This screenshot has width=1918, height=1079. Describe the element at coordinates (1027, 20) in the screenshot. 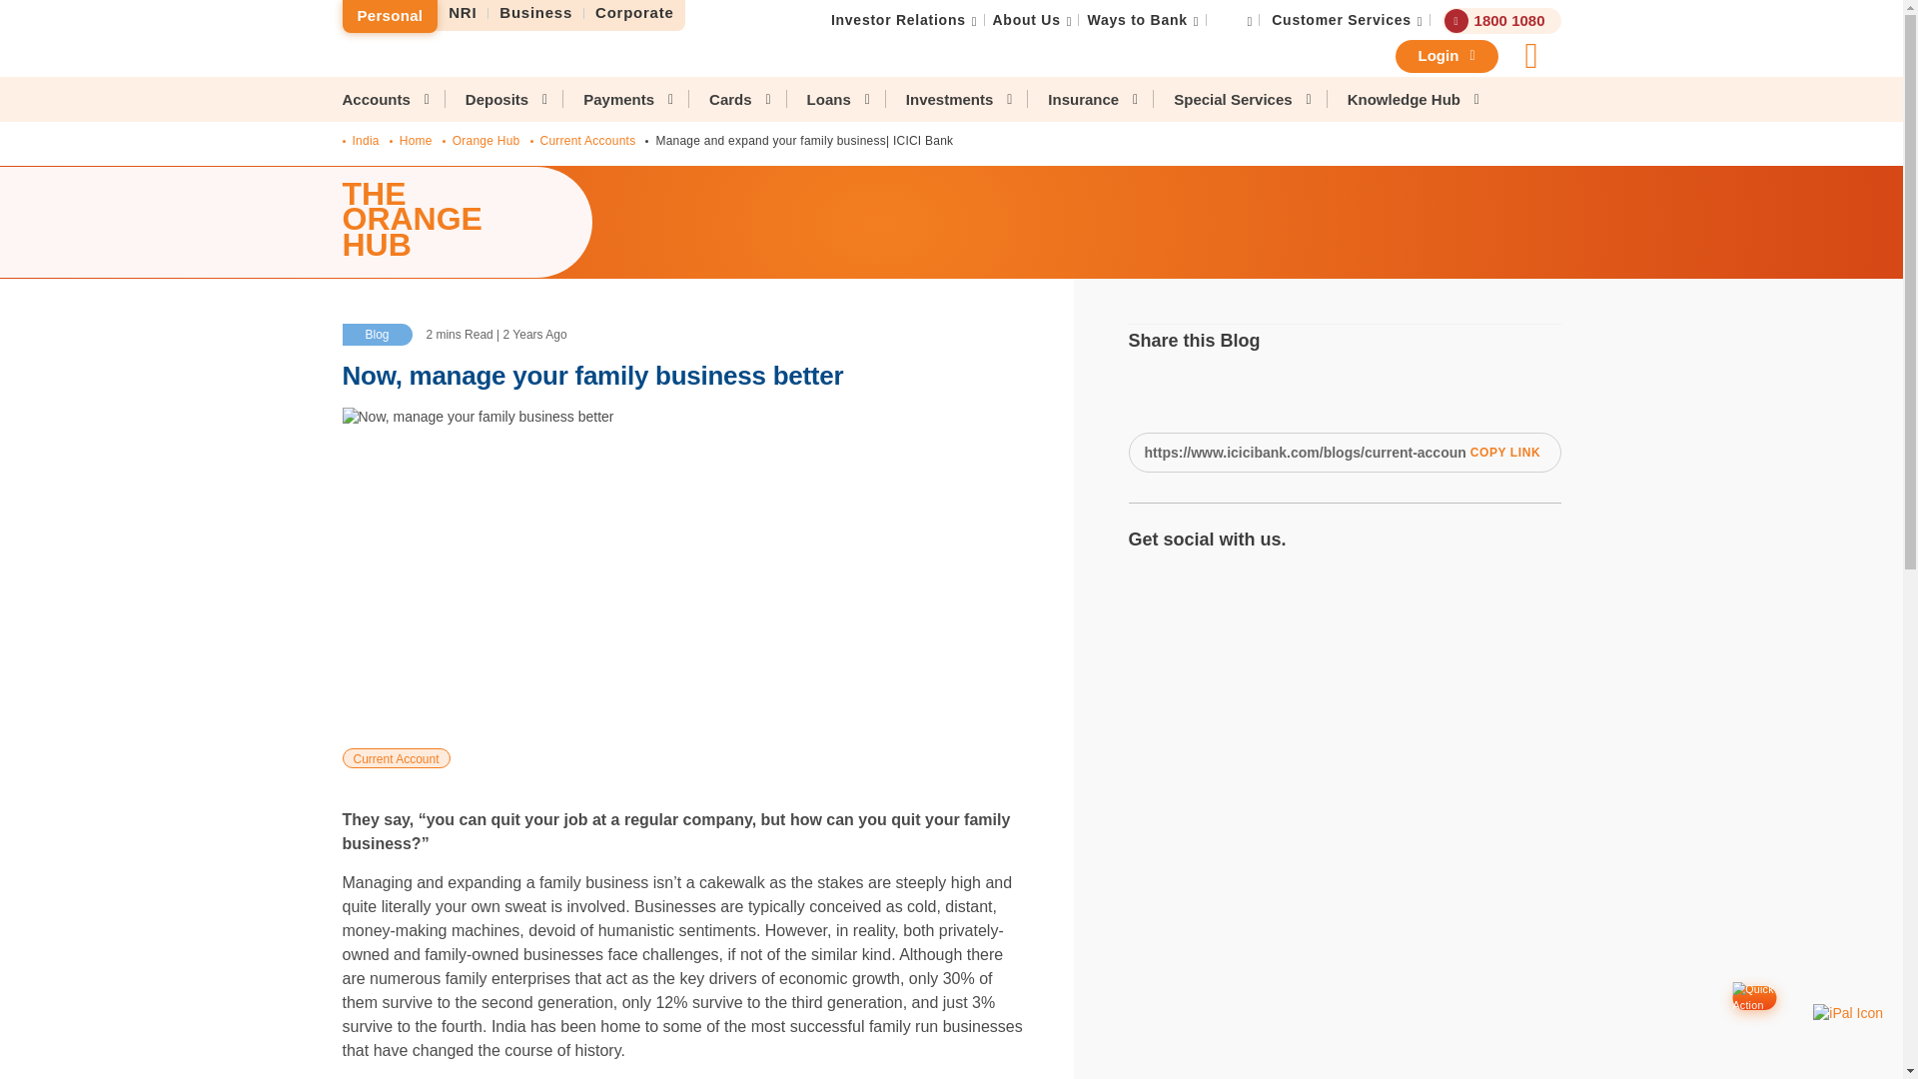

I see `About Us` at that location.